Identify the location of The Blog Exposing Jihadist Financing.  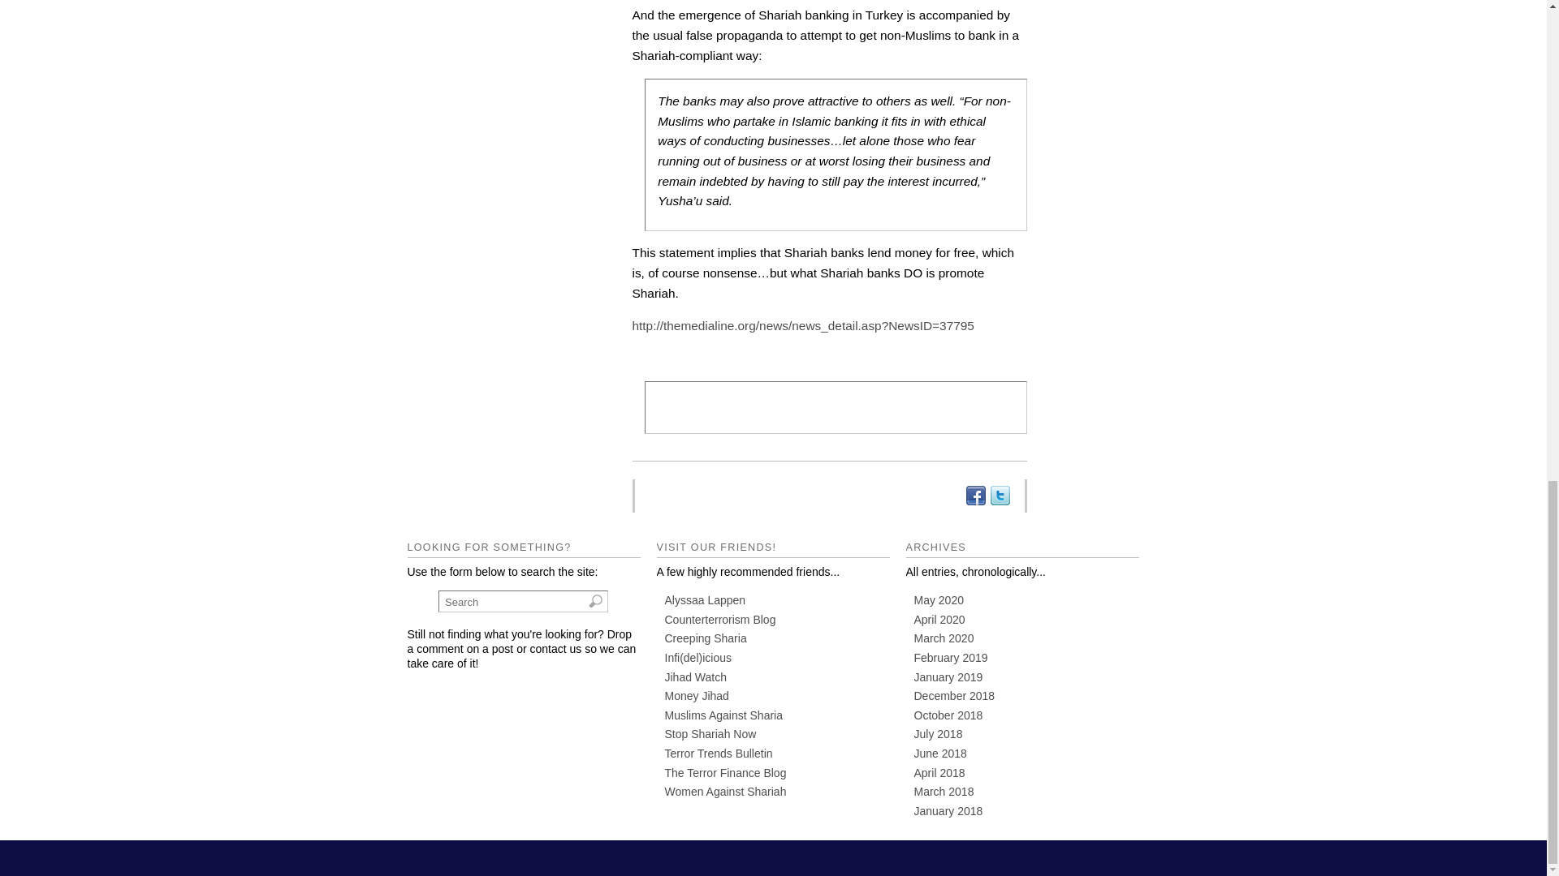
(695, 696).